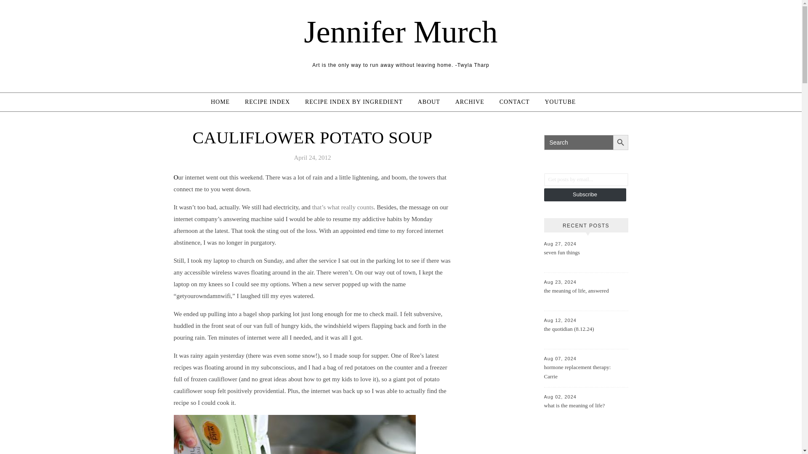  Describe the element at coordinates (429, 102) in the screenshot. I see `ABOUT` at that location.